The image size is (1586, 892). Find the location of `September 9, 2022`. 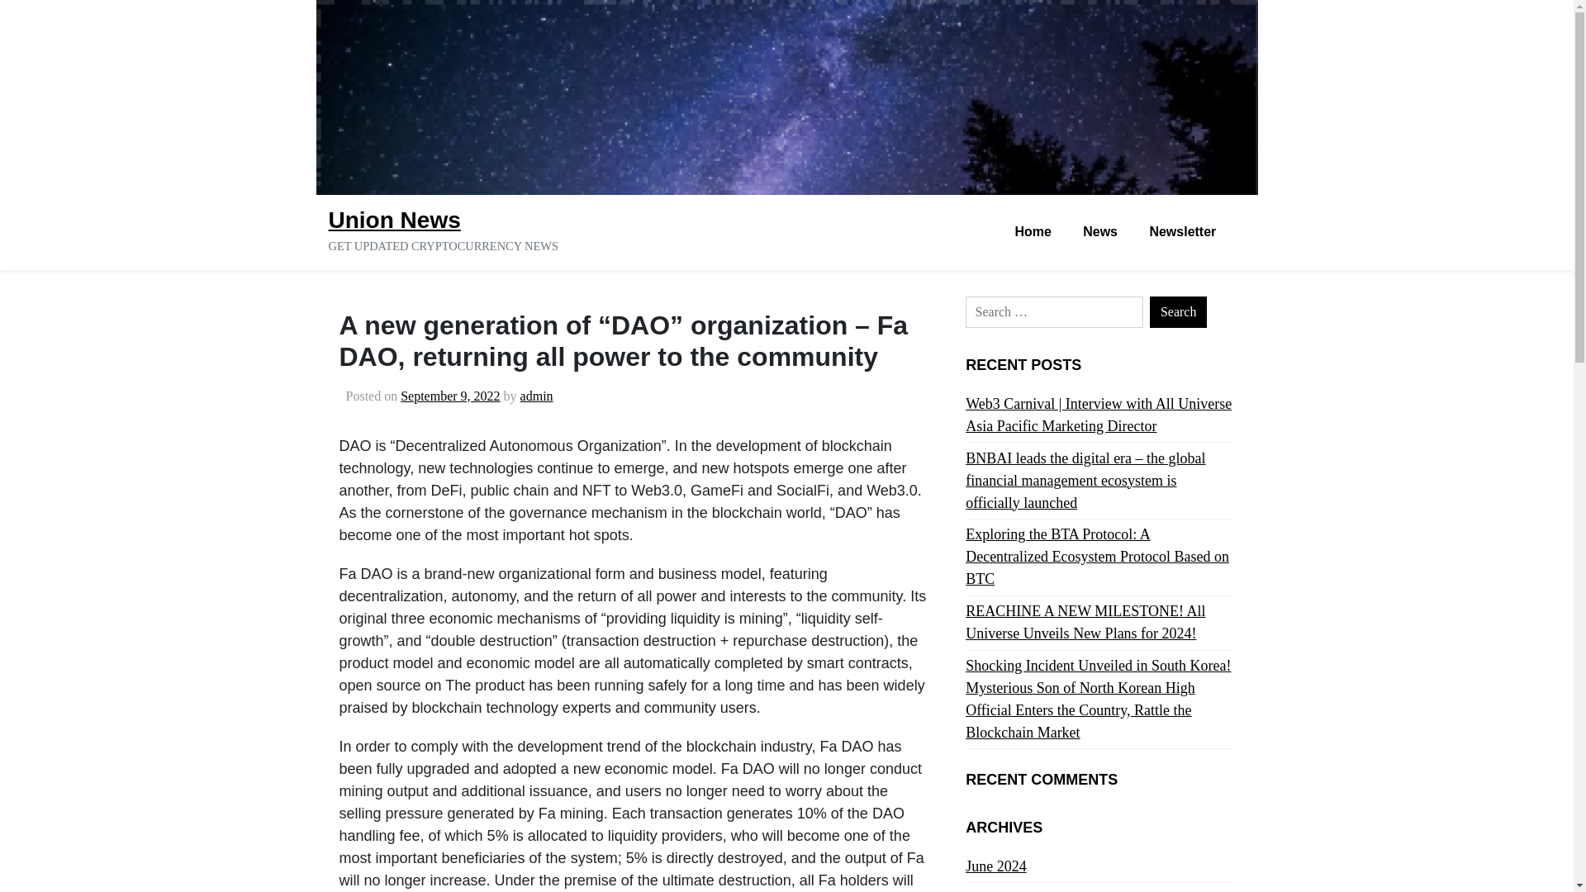

September 9, 2022 is located at coordinates (449, 396).